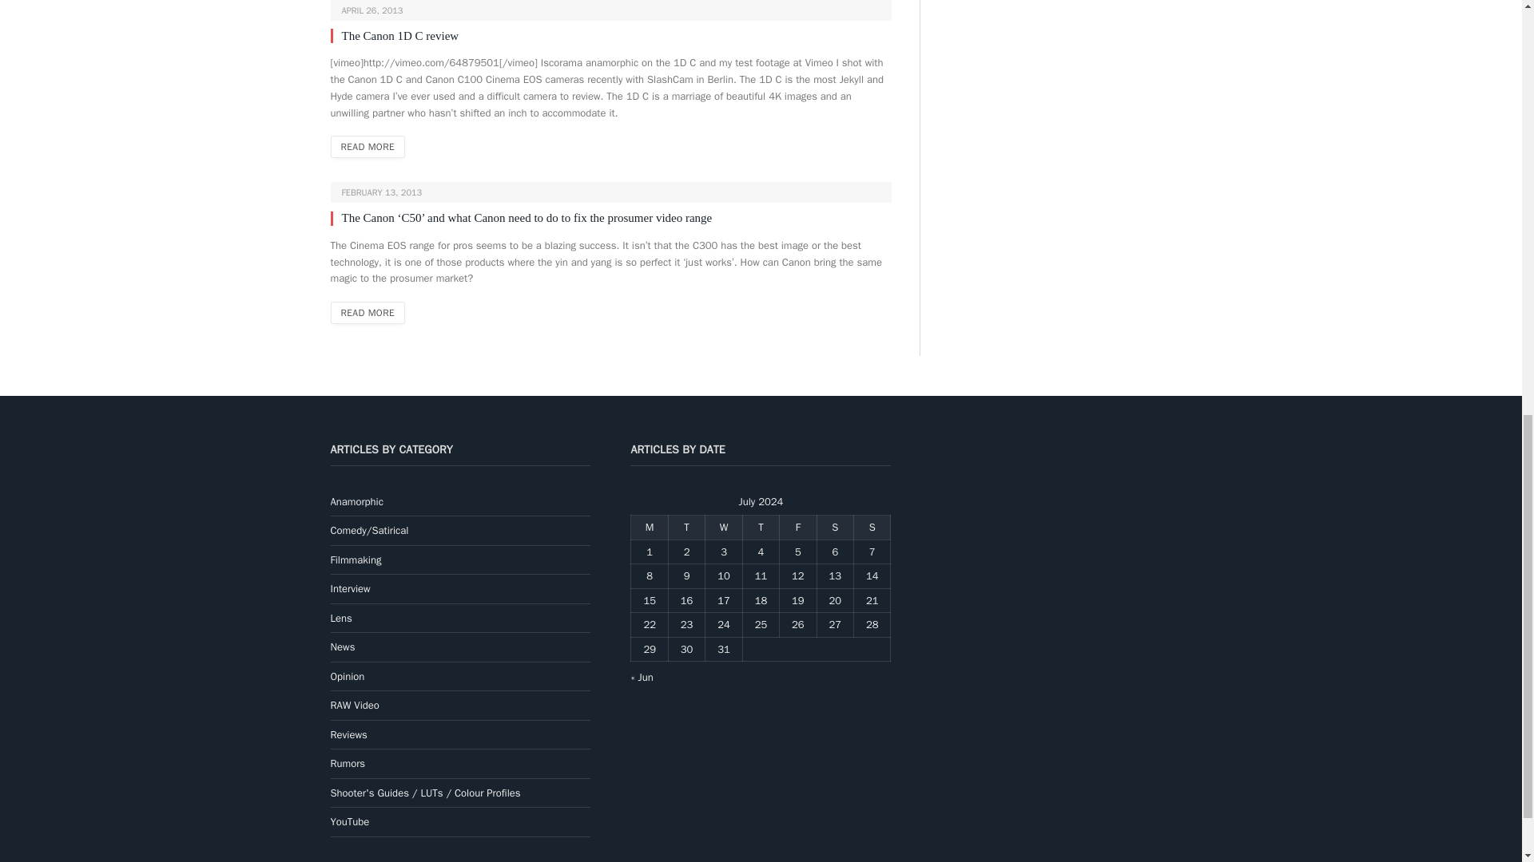 The image size is (1534, 862). Describe the element at coordinates (797, 528) in the screenshot. I see `Friday` at that location.